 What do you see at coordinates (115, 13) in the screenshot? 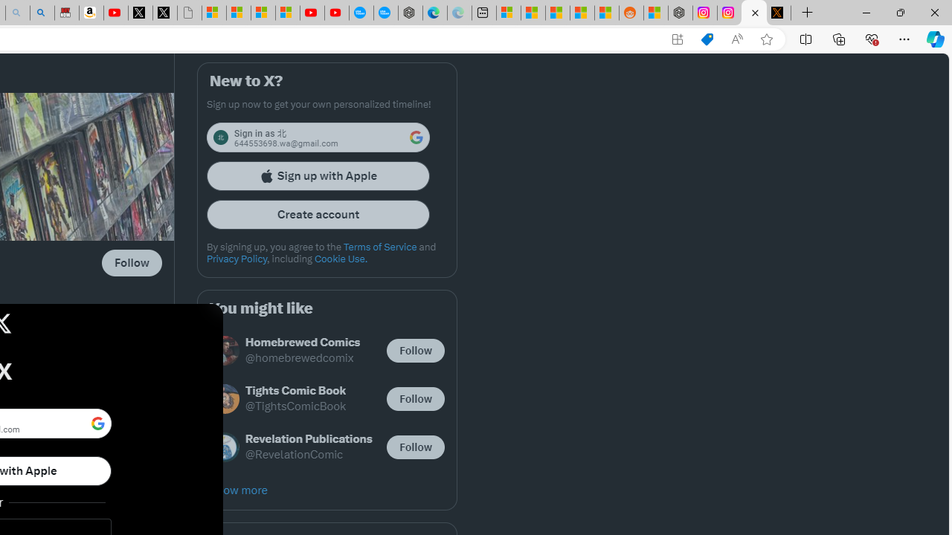
I see `Day 1: Arriving in Yemen (surreal to be here) - YouTube` at bounding box center [115, 13].